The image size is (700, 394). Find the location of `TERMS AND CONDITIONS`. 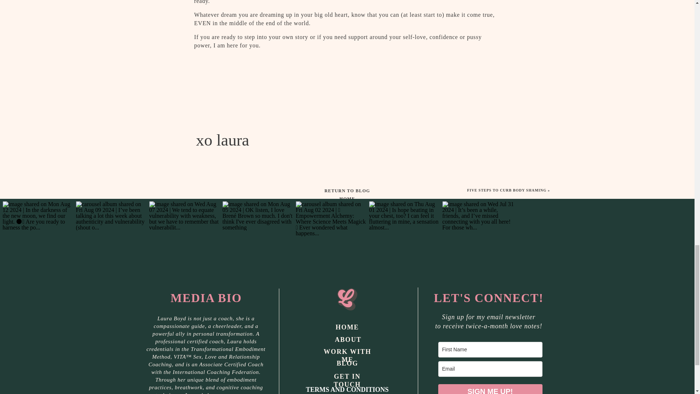

TERMS AND CONDITIONS is located at coordinates (347, 390).